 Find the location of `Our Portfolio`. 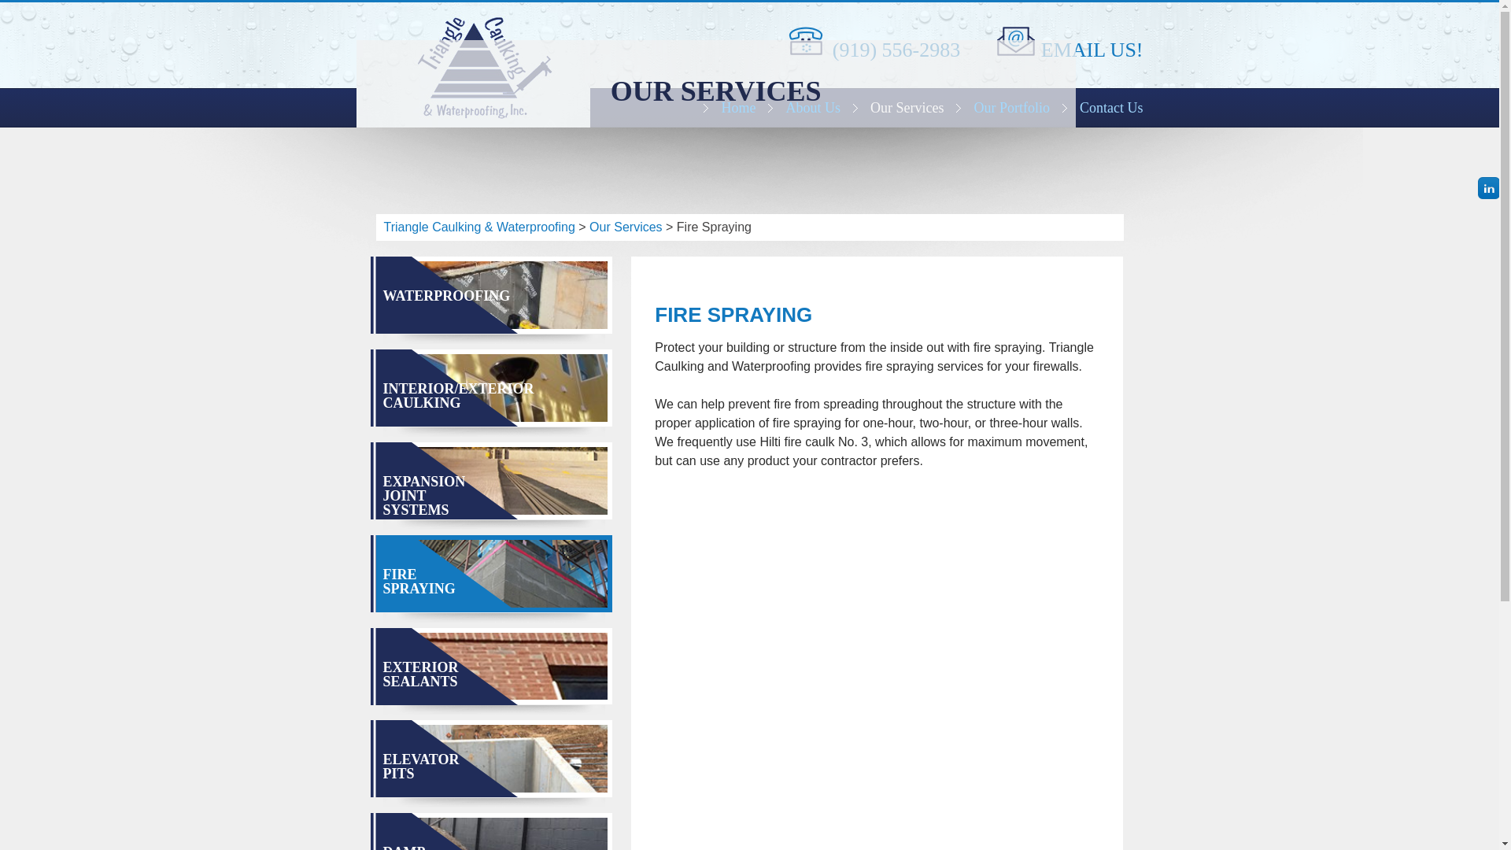

Our Portfolio is located at coordinates (1009, 107).